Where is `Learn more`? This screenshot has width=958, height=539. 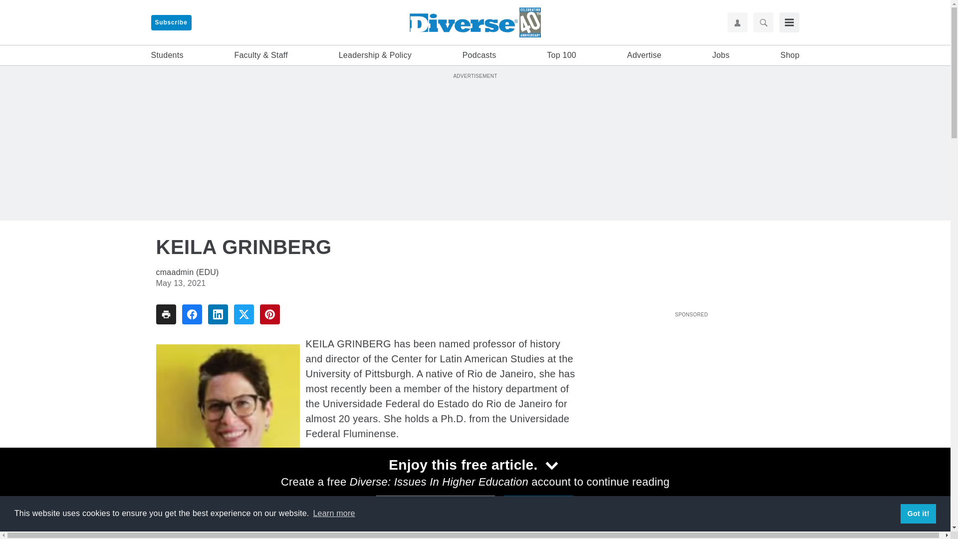 Learn more is located at coordinates (334, 514).